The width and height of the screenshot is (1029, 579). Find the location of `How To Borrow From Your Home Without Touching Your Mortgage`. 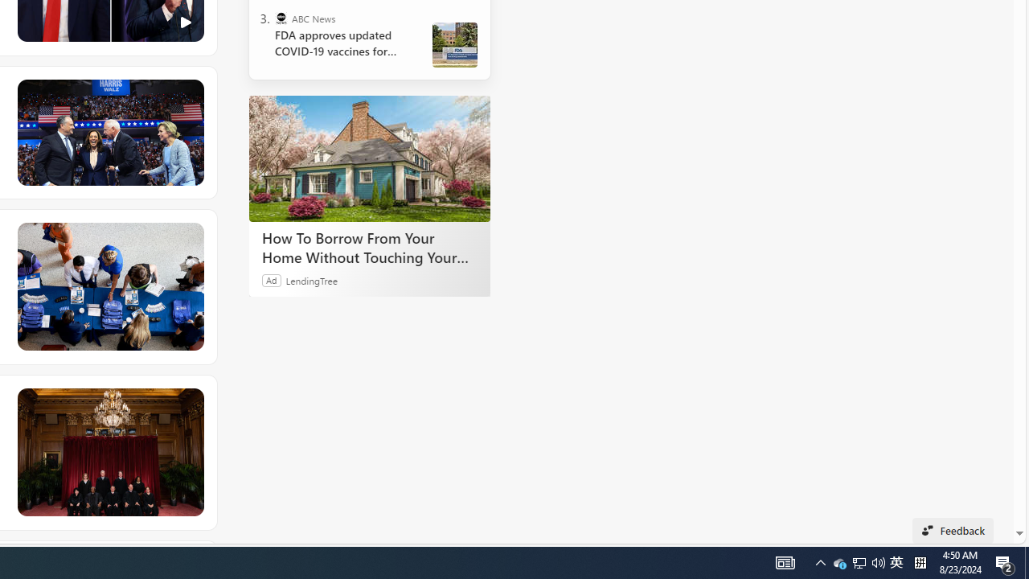

How To Borrow From Your Home Without Touching Your Mortgage is located at coordinates (370, 247).